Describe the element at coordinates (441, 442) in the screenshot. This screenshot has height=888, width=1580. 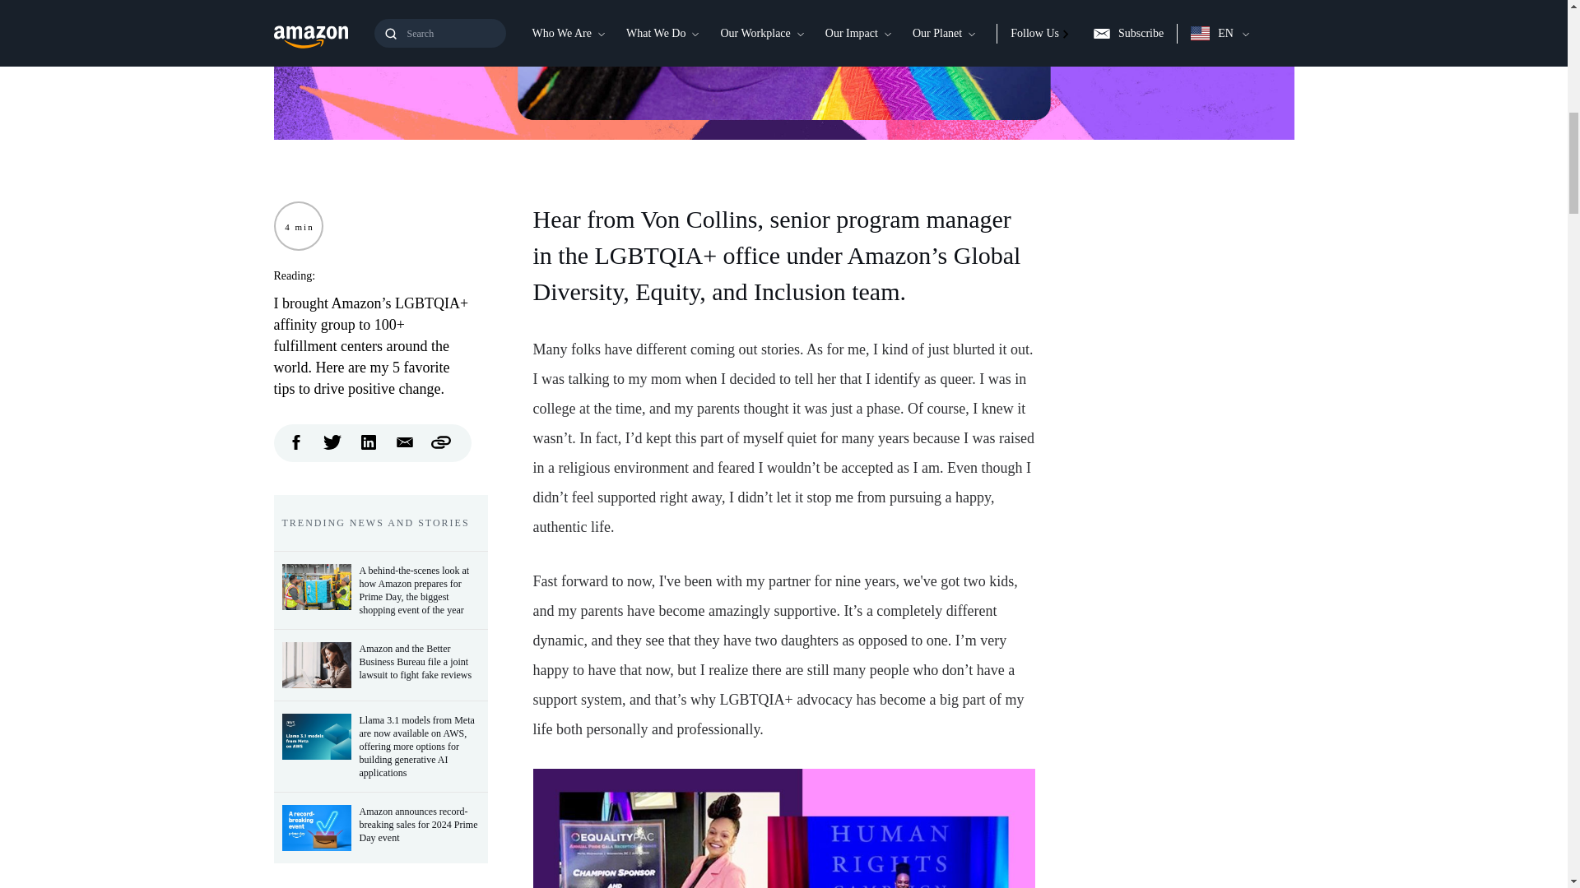
I see `copy link` at that location.